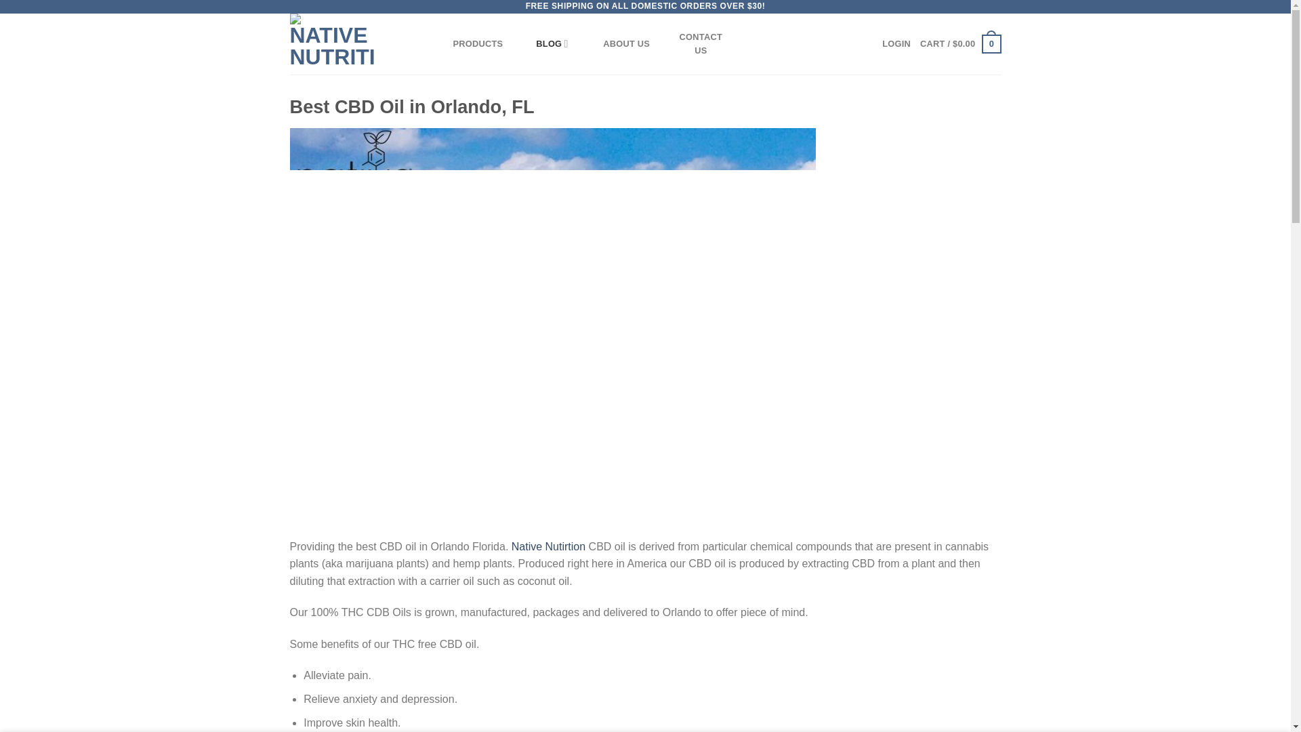  What do you see at coordinates (896, 44) in the screenshot?
I see `LOGIN` at bounding box center [896, 44].